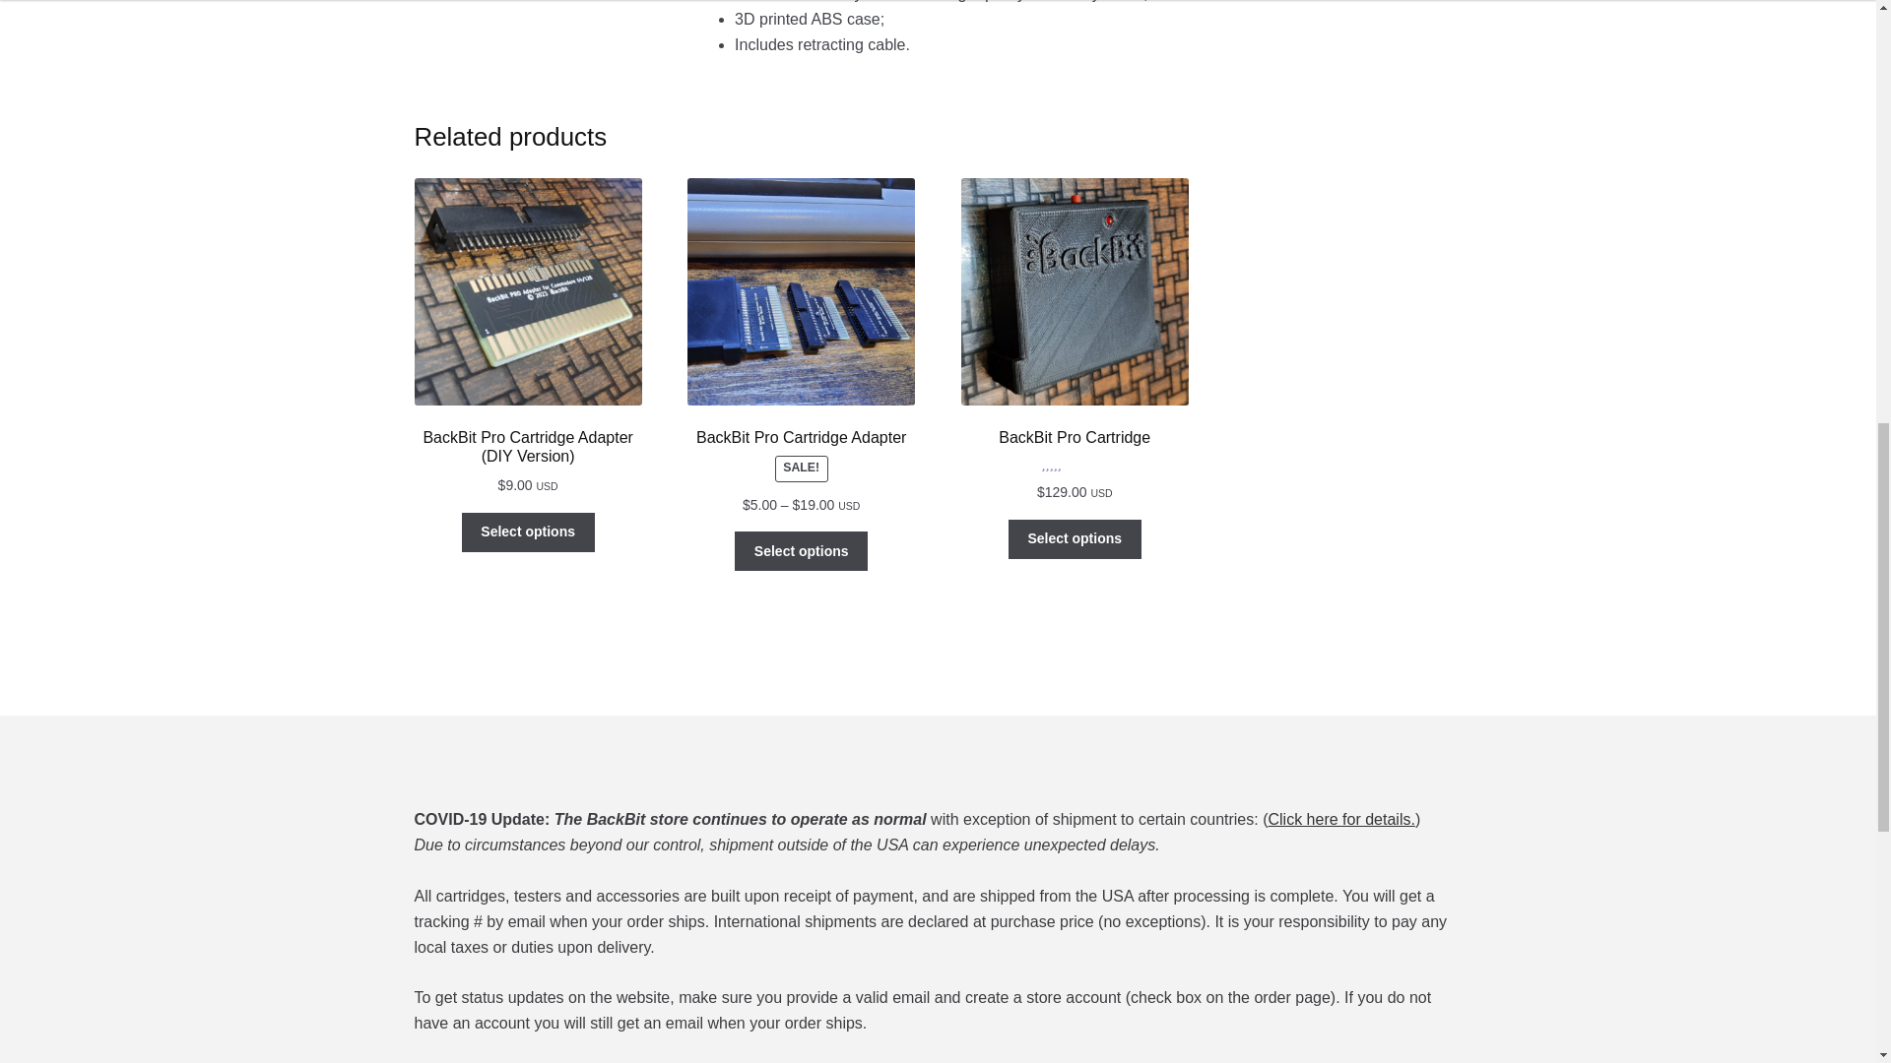 Image resolution: width=1891 pixels, height=1063 pixels. Describe the element at coordinates (1075, 539) in the screenshot. I see `Select options` at that location.